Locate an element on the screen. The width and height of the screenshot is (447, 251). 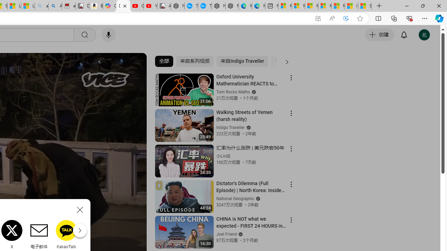
Reddit is located at coordinates (94, 234).